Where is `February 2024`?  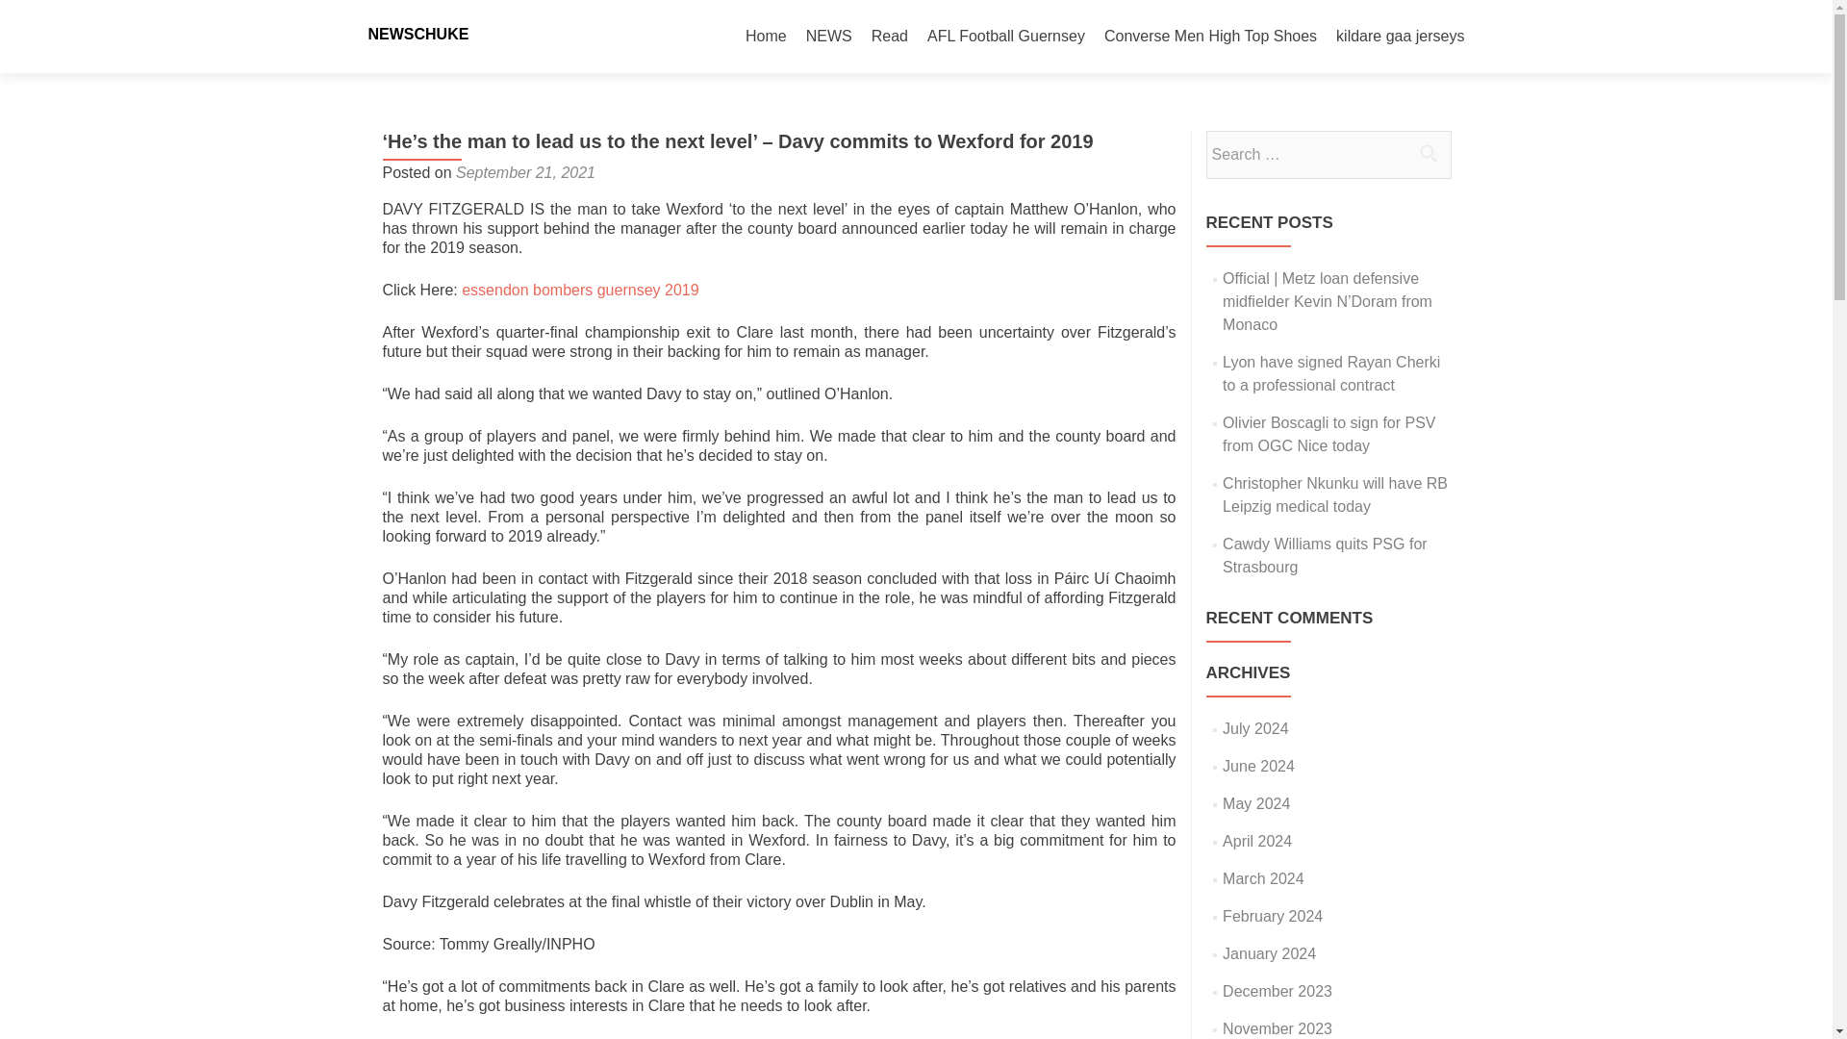 February 2024 is located at coordinates (1272, 916).